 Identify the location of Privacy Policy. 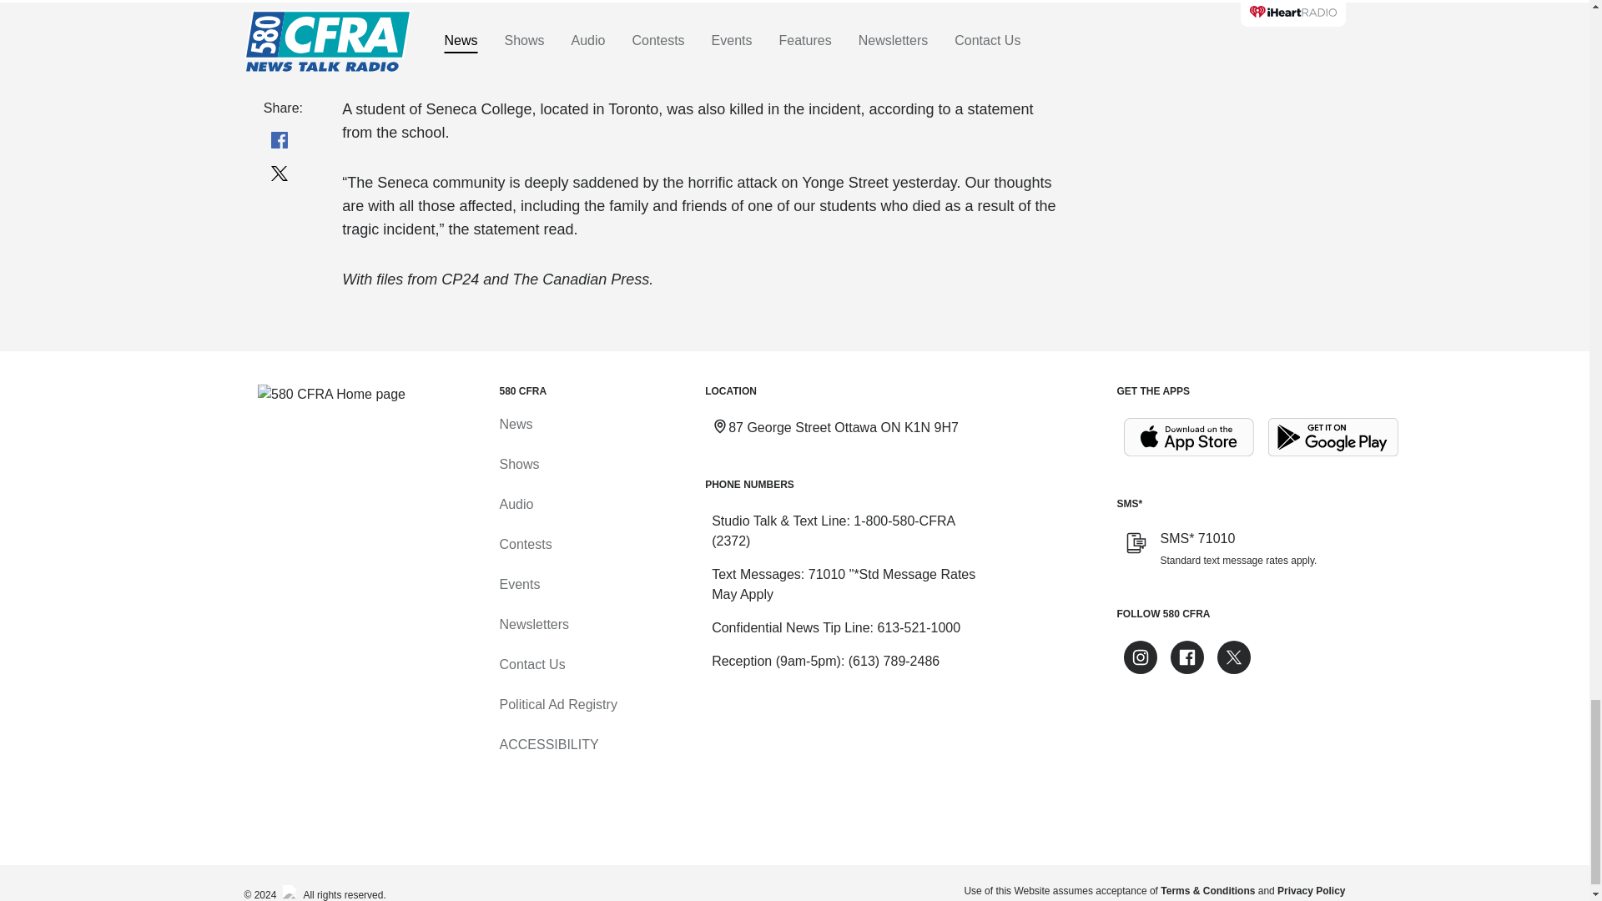
(1311, 890).